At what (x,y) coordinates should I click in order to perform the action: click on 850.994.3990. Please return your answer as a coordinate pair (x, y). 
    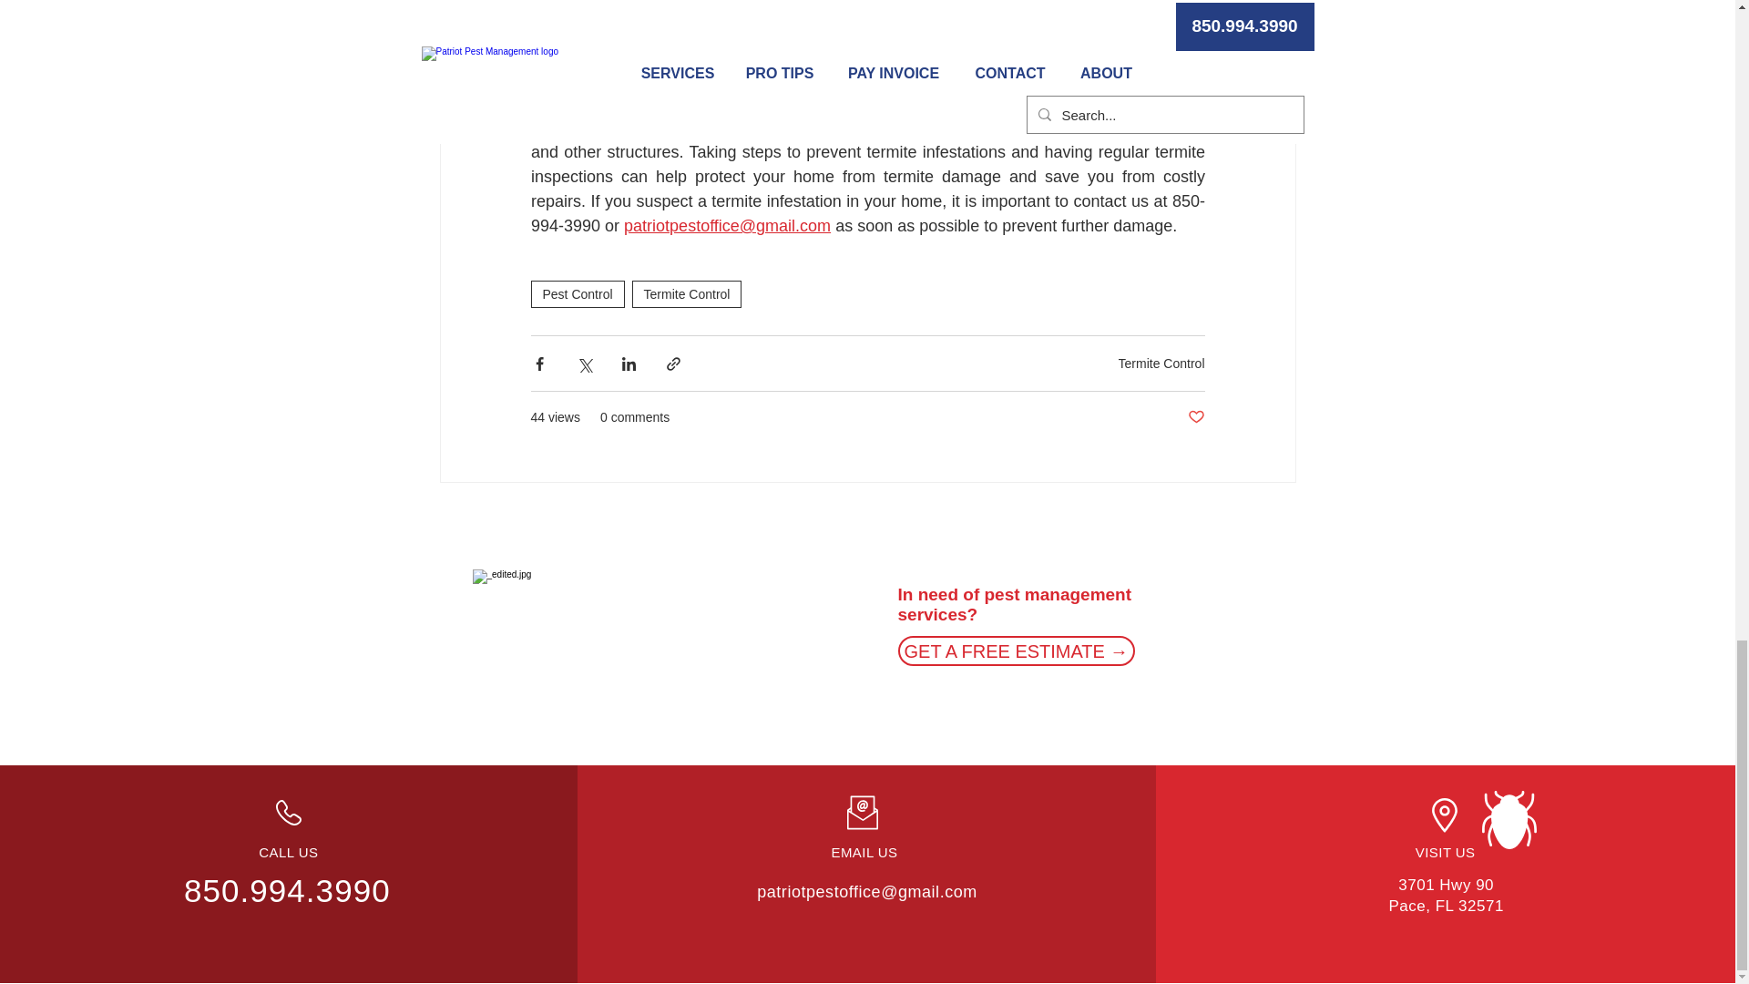
    Looking at the image, I should click on (286, 889).